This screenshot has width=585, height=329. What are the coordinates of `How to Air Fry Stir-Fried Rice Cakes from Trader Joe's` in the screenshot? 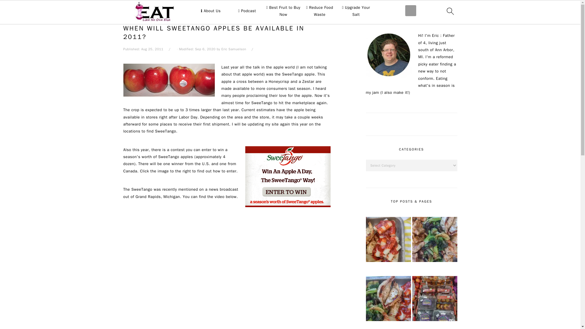 It's located at (388, 240).